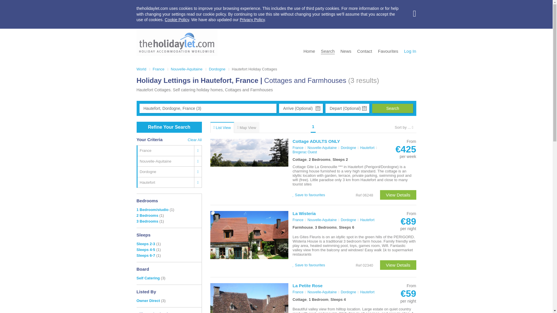  Describe the element at coordinates (328, 51) in the screenshot. I see `Search` at that location.